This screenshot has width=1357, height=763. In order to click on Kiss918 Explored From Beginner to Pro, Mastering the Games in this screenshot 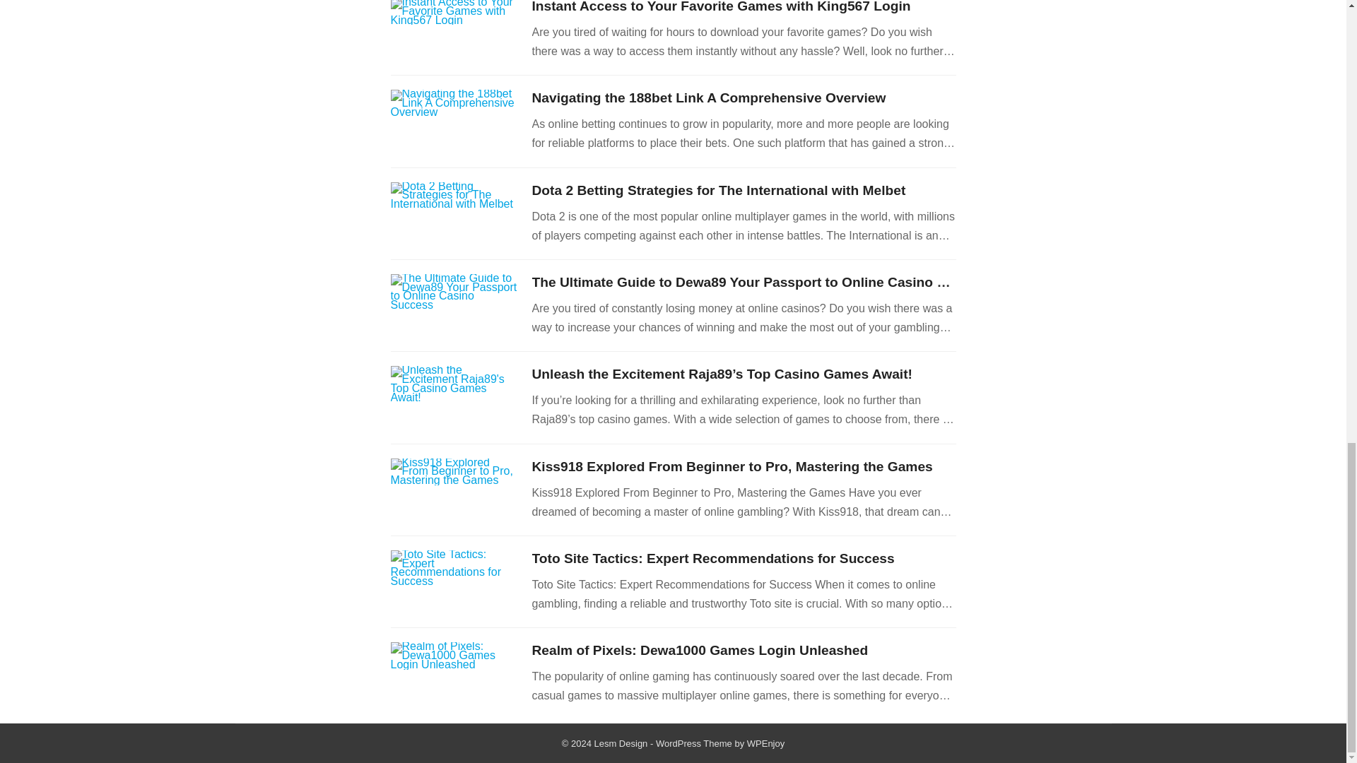, I will do `click(732, 466)`.